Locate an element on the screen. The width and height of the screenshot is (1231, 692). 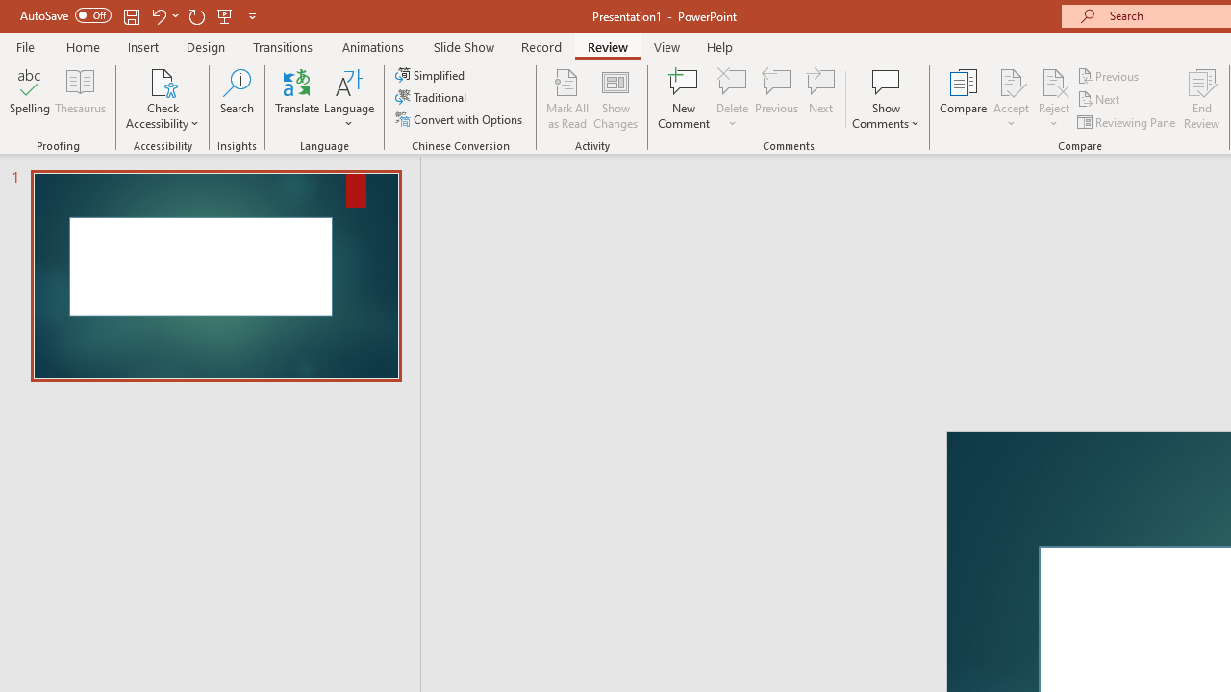
Accept is located at coordinates (1011, 98).